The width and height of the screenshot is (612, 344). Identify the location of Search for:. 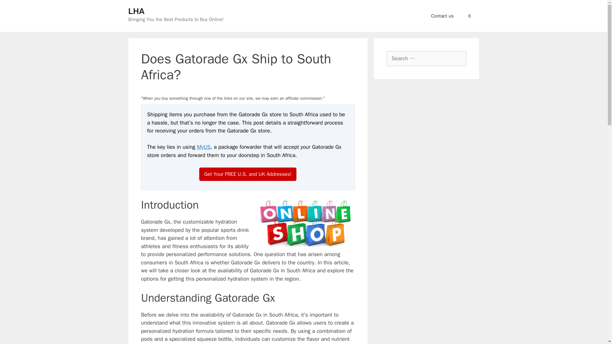
(426, 59).